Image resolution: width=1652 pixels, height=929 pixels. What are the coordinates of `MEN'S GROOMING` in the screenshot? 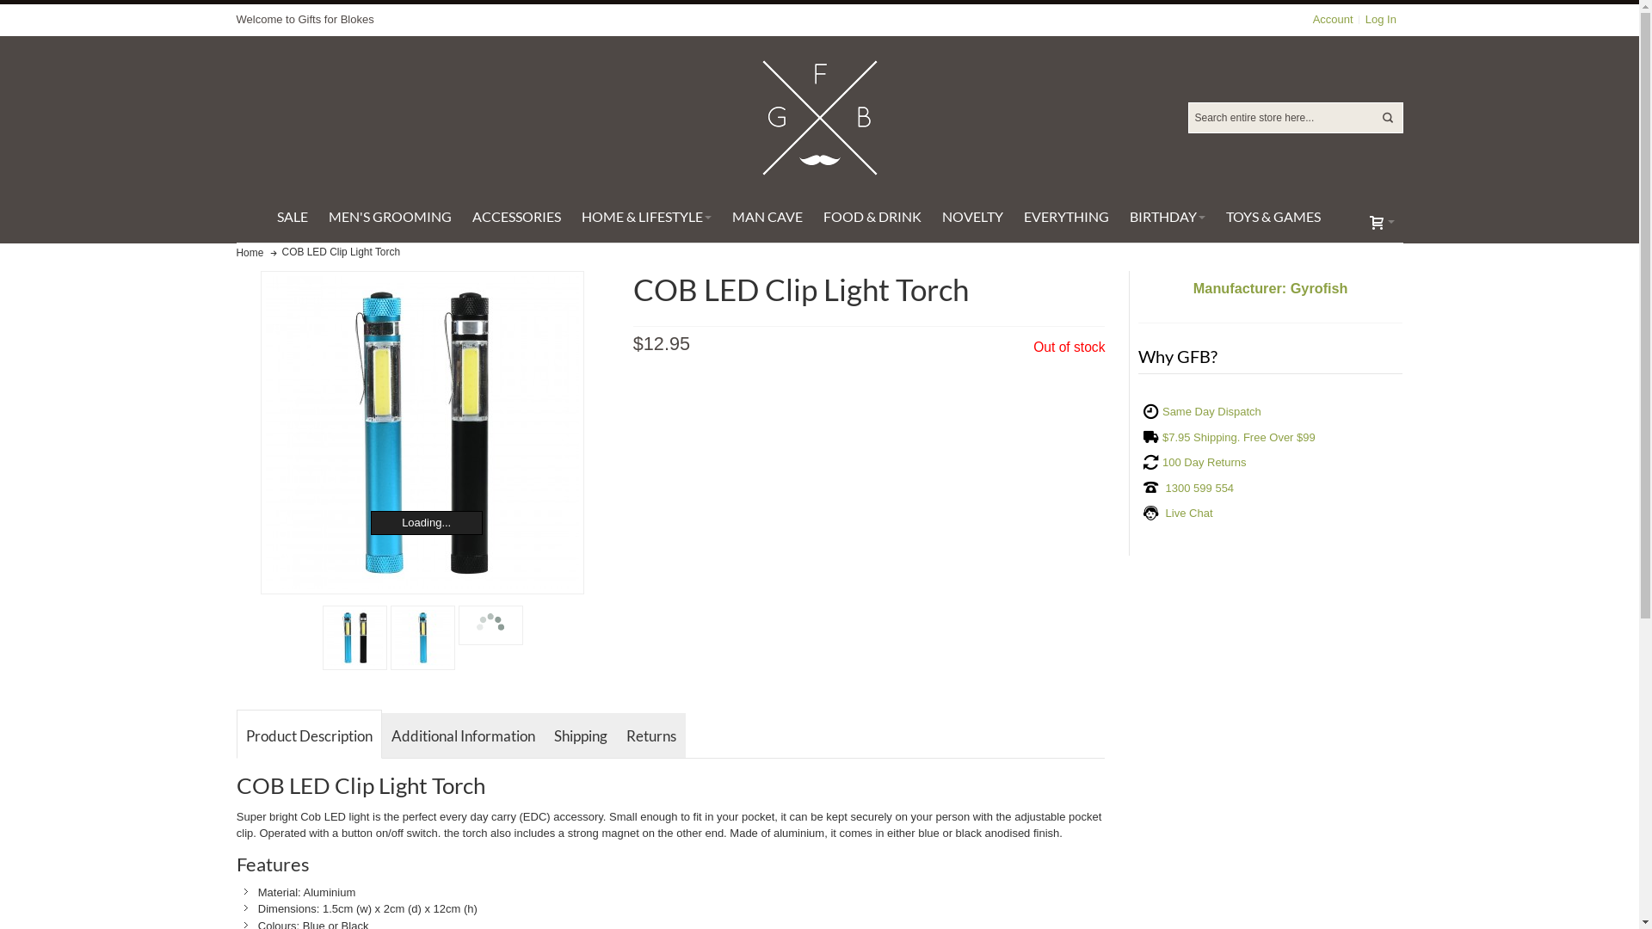 It's located at (391, 217).